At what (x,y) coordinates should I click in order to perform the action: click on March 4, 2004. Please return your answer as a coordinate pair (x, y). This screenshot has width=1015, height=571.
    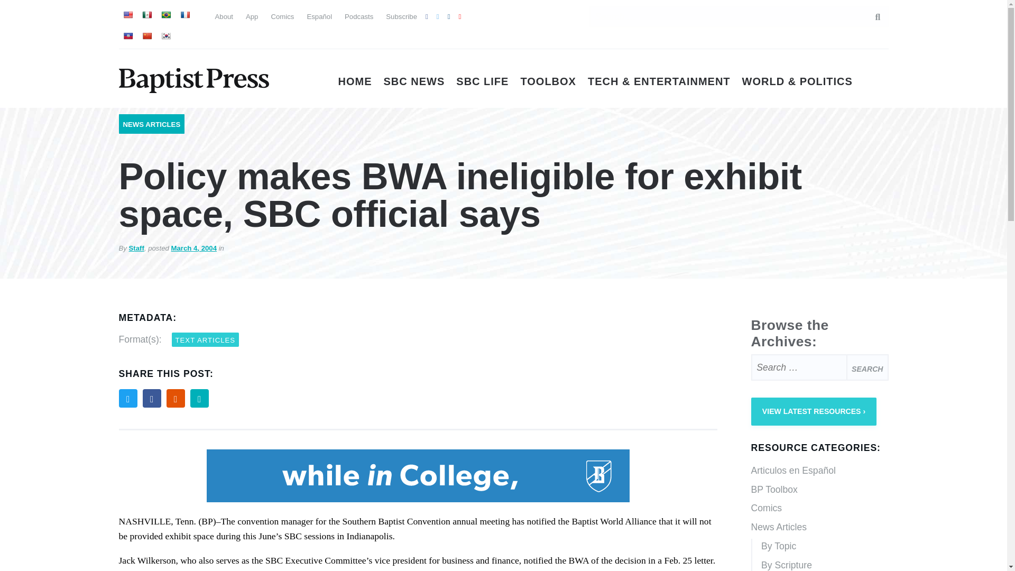
    Looking at the image, I should click on (193, 248).